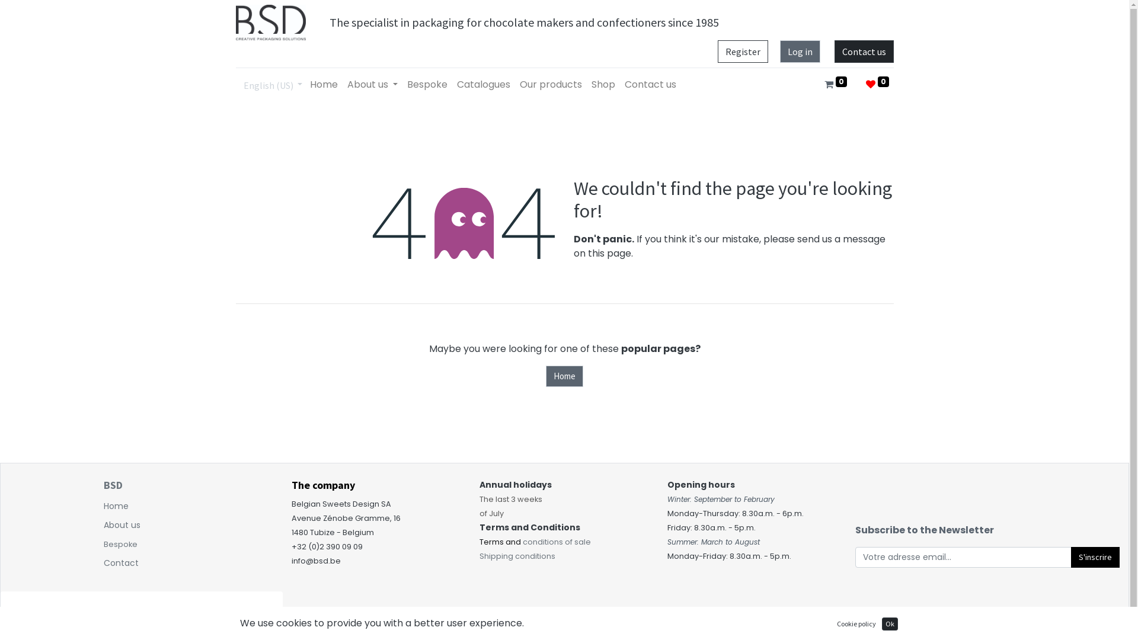  What do you see at coordinates (122, 525) in the screenshot?
I see `About us` at bounding box center [122, 525].